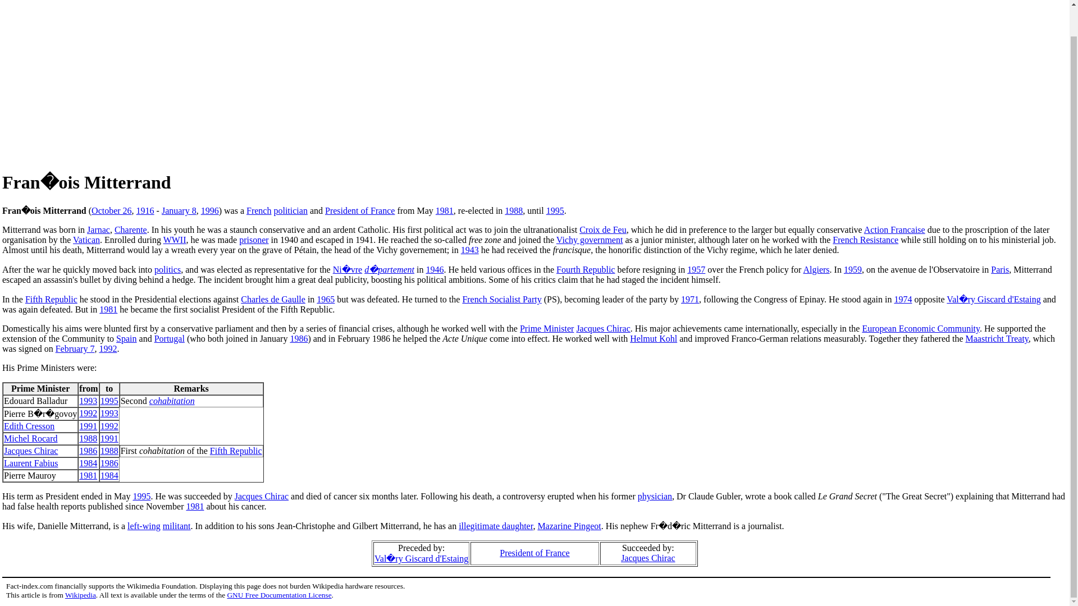 This screenshot has height=606, width=1078. I want to click on 1971, so click(689, 299).